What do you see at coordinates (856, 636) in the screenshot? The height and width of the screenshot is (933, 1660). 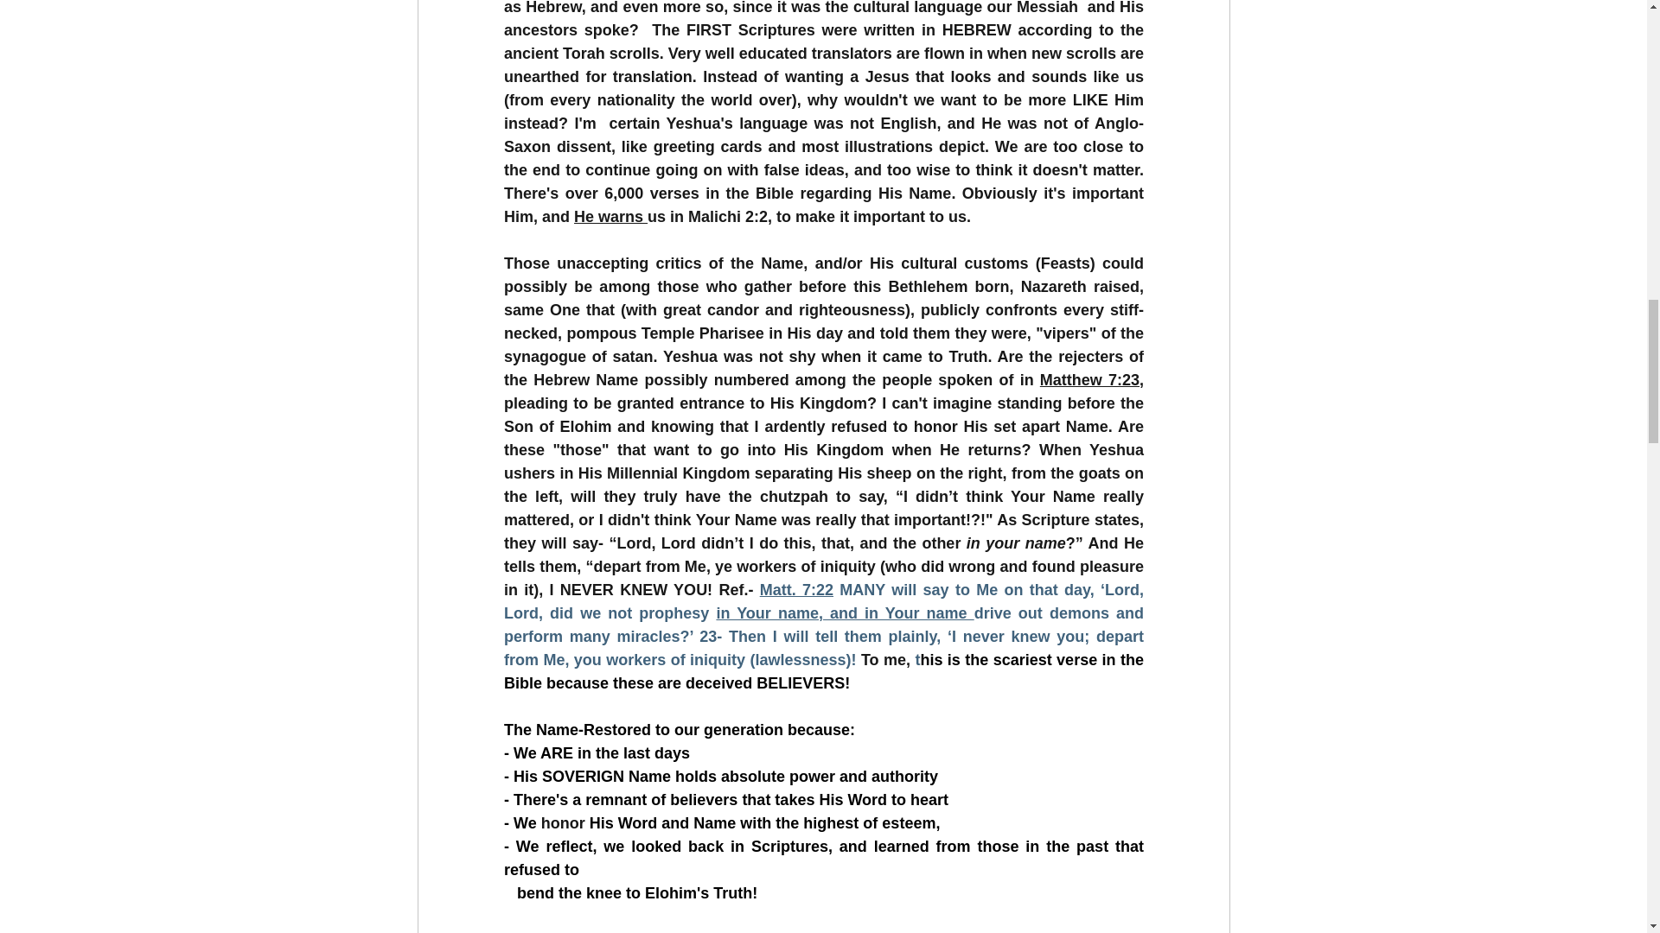 I see `I will tell them plainly,` at bounding box center [856, 636].